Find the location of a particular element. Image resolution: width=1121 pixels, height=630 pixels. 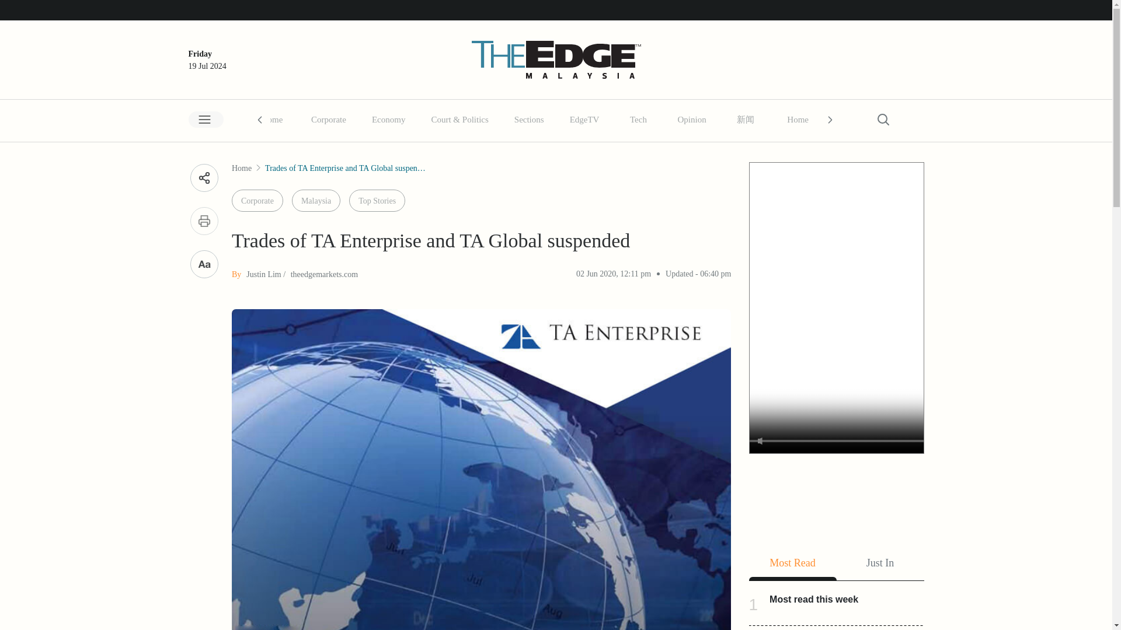

Tech is located at coordinates (643, 118).